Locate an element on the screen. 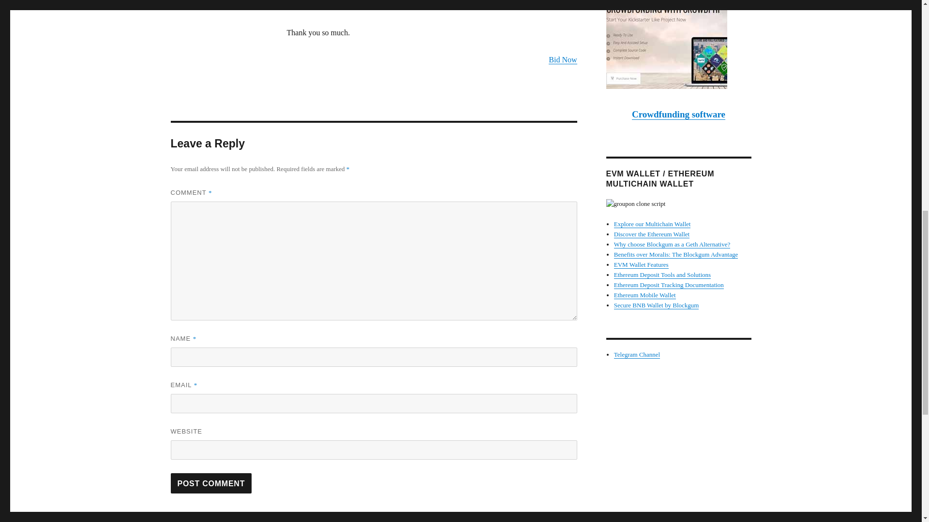 This screenshot has width=929, height=522. Bid Now is located at coordinates (563, 59).